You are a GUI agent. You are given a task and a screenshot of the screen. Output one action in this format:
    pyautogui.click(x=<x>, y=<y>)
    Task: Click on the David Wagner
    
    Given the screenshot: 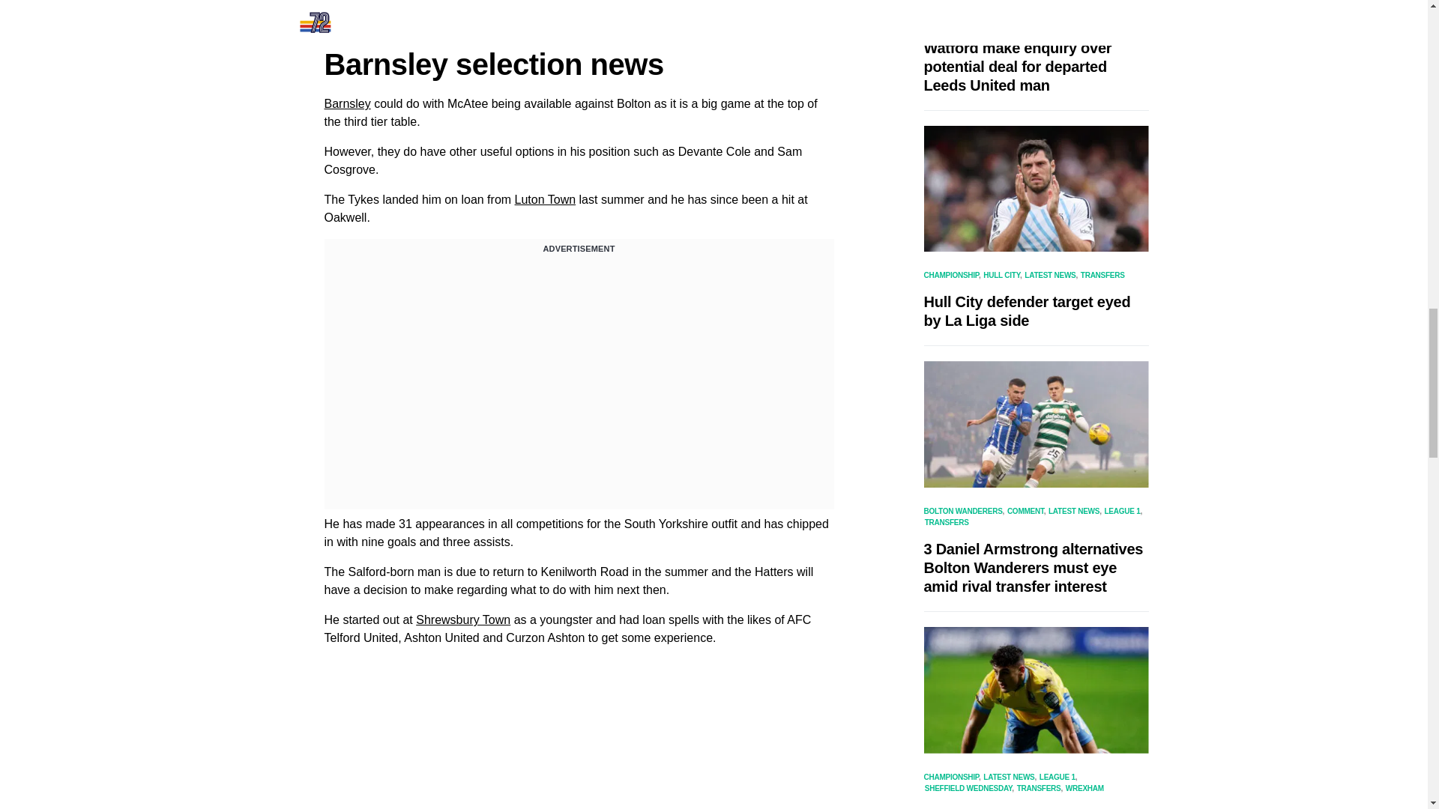 What is the action you would take?
    pyautogui.click(x=454, y=12)
    